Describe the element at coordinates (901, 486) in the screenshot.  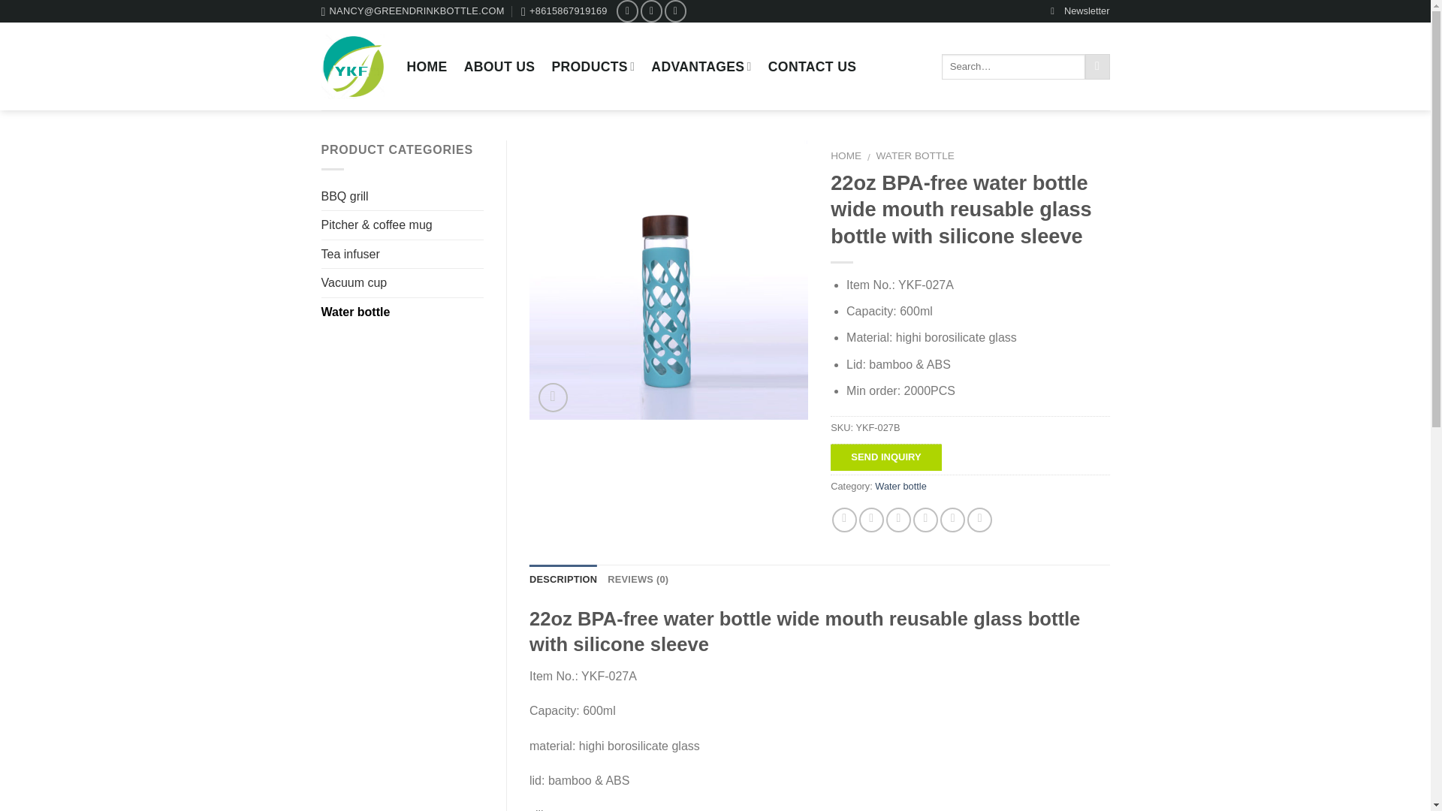
I see `Water bottle` at that location.